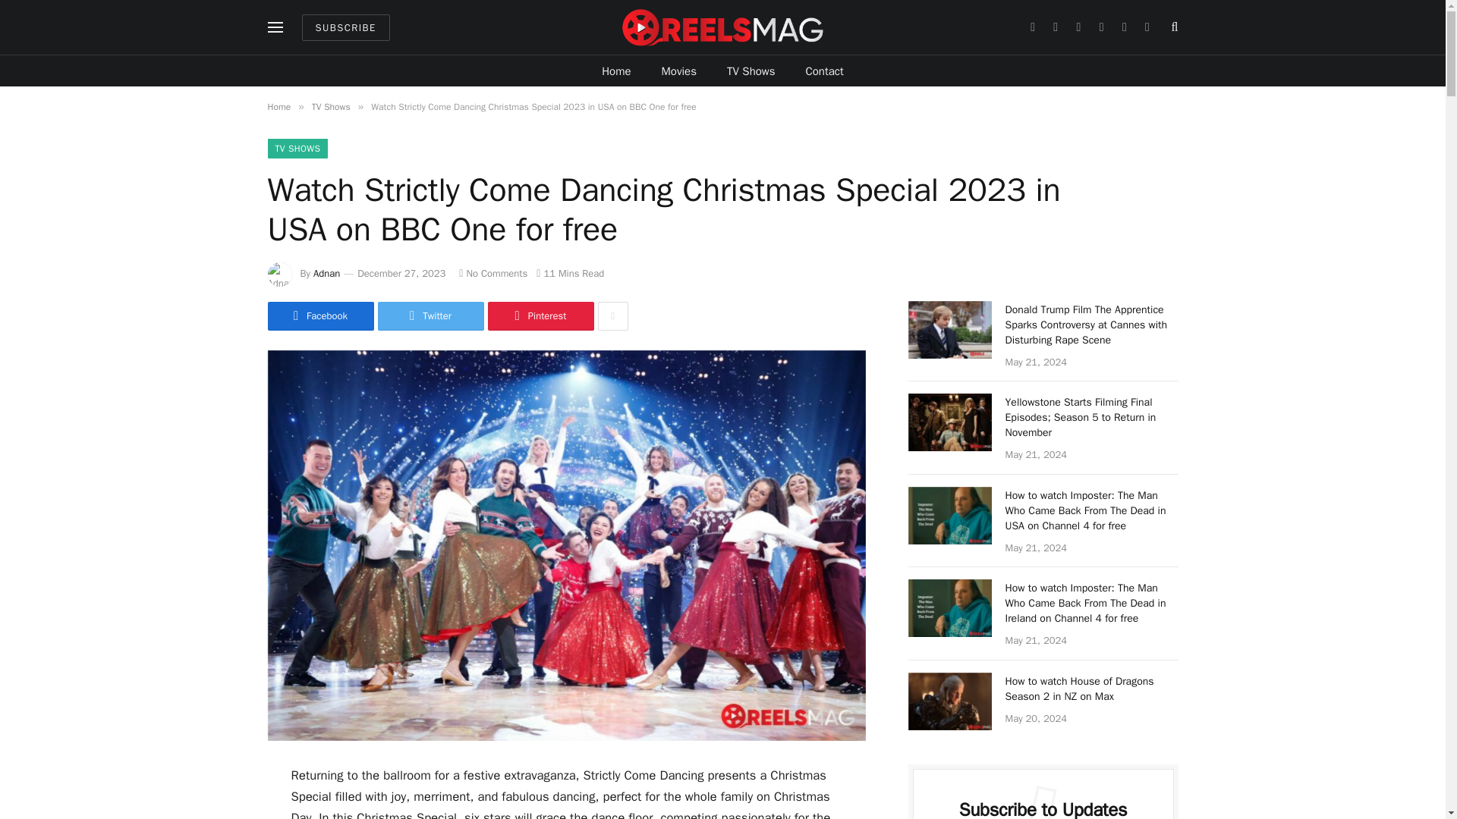 The image size is (1457, 819). I want to click on SUBSCRIBE, so click(346, 27).